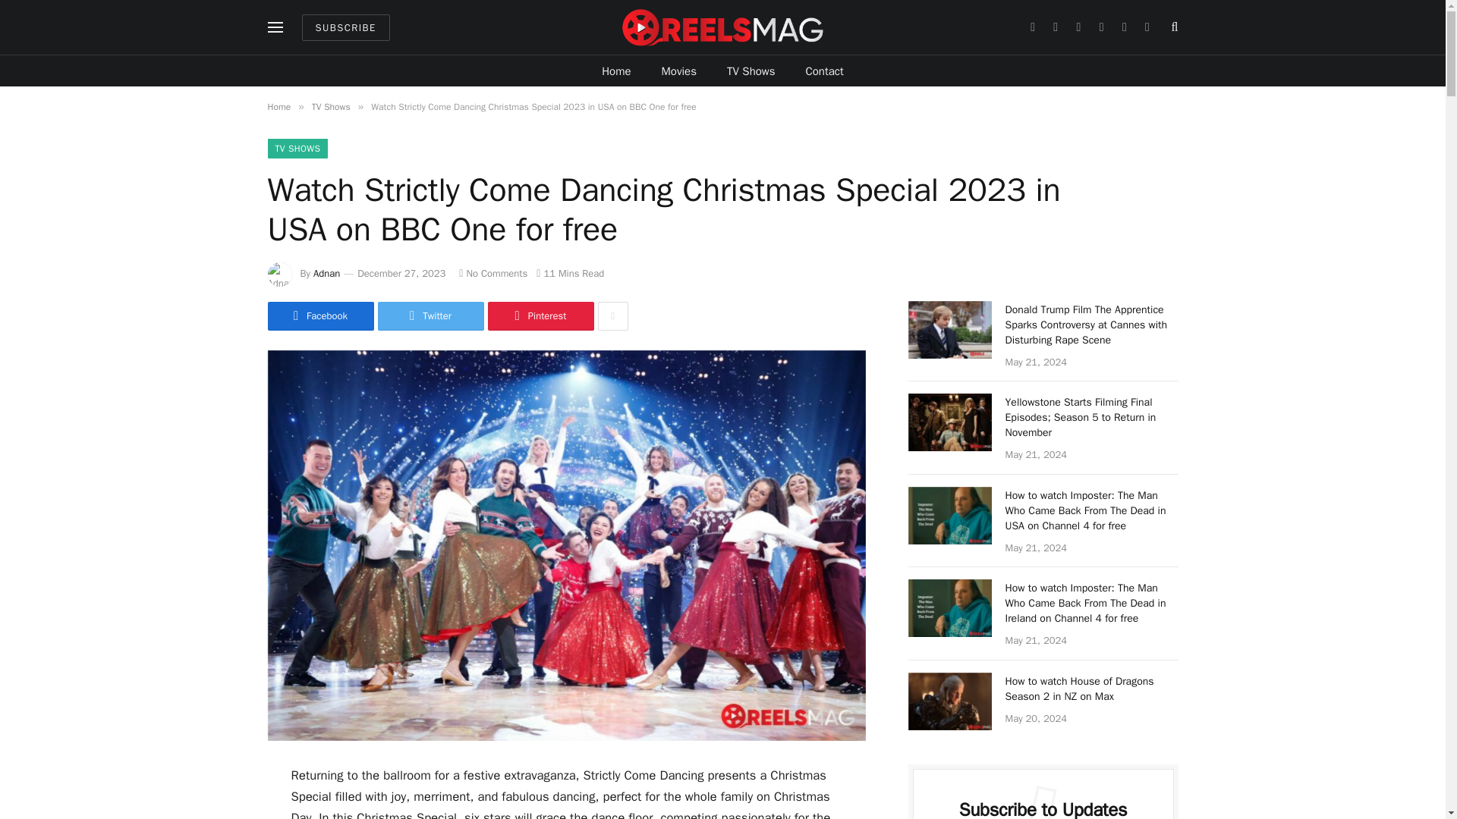 The image size is (1457, 819). I want to click on SUBSCRIBE, so click(346, 27).